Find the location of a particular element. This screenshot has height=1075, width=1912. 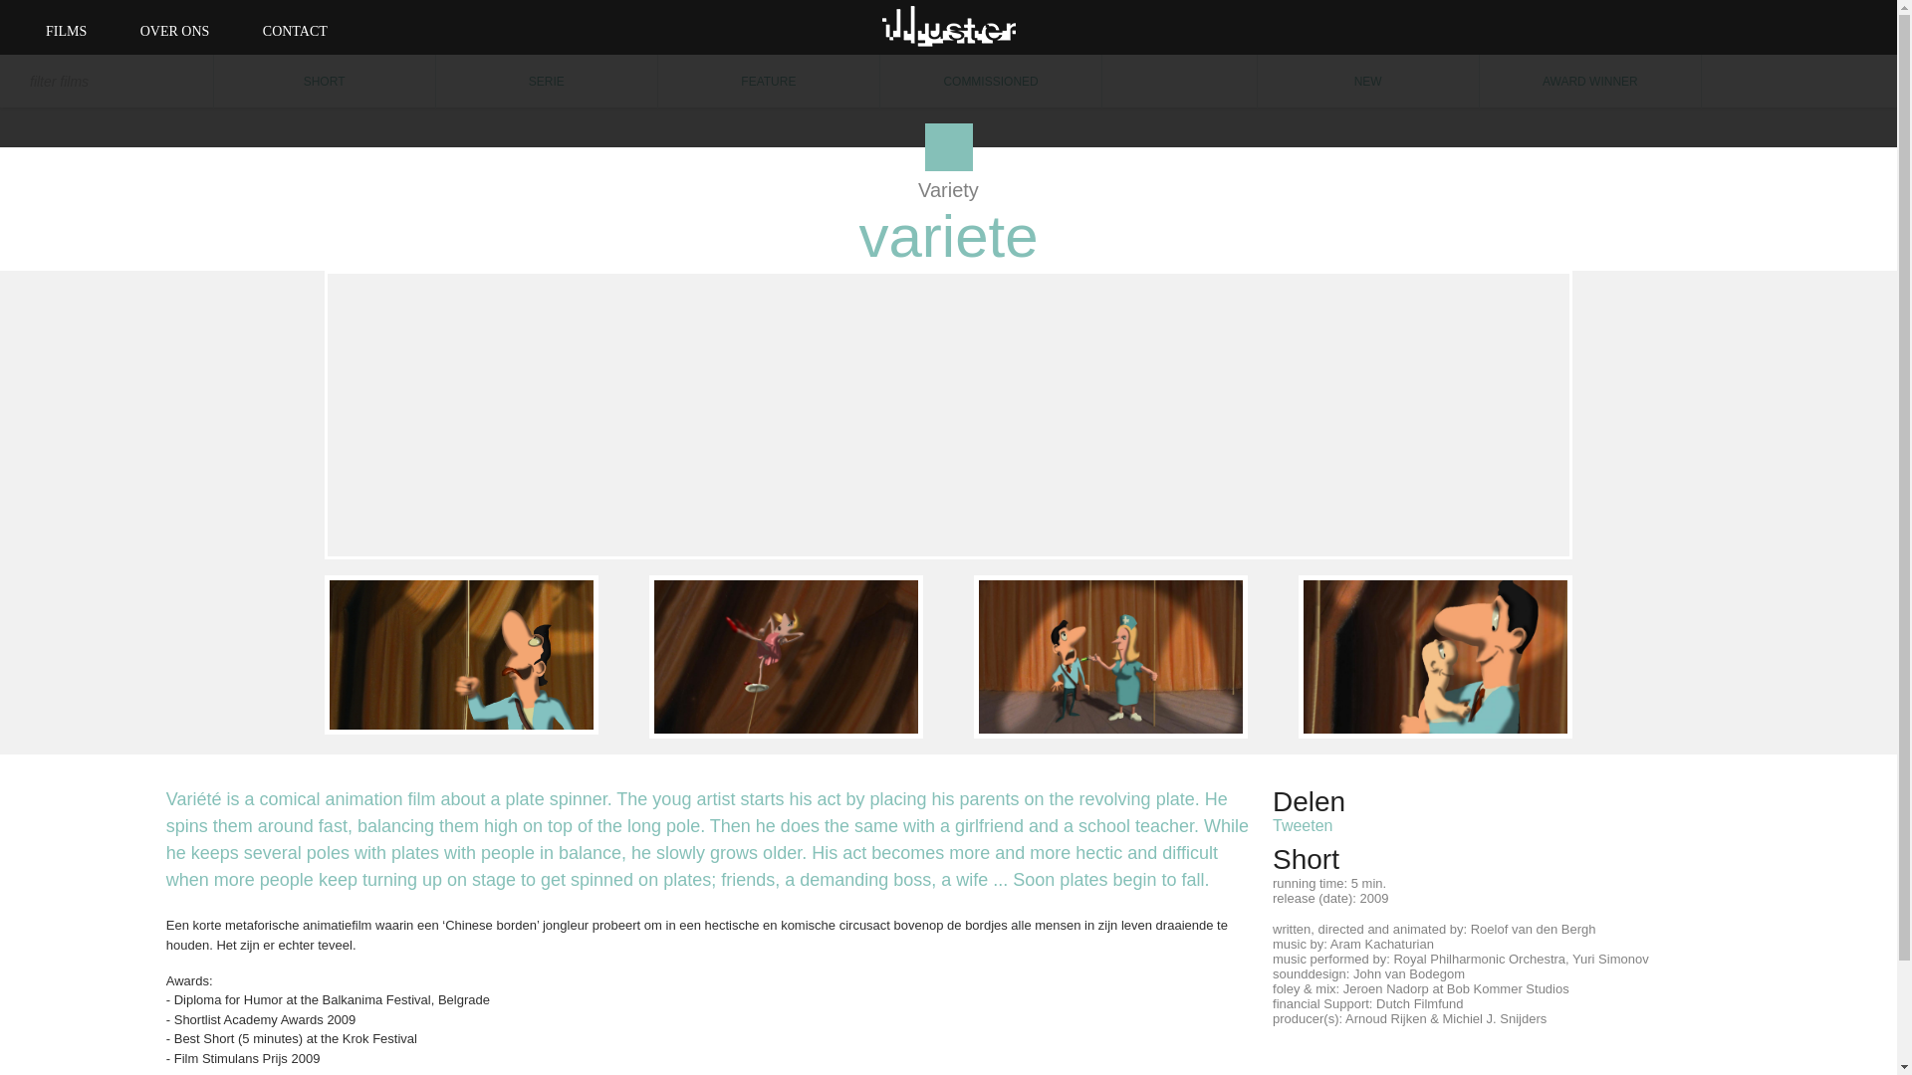

Tweeten is located at coordinates (1303, 825).